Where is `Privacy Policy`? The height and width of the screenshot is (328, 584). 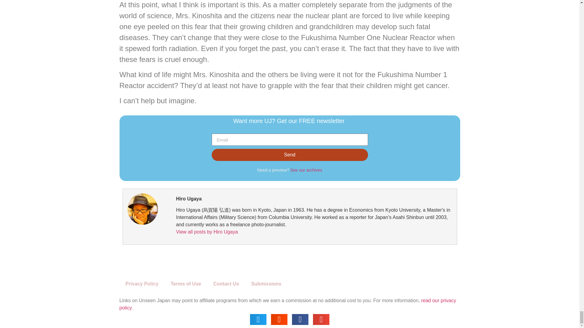 Privacy Policy is located at coordinates (142, 284).